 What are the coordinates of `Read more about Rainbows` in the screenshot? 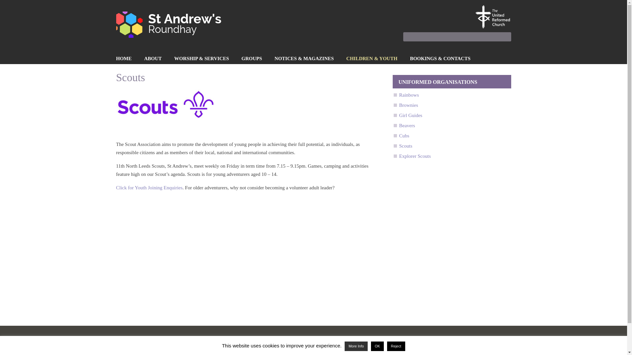 It's located at (408, 95).